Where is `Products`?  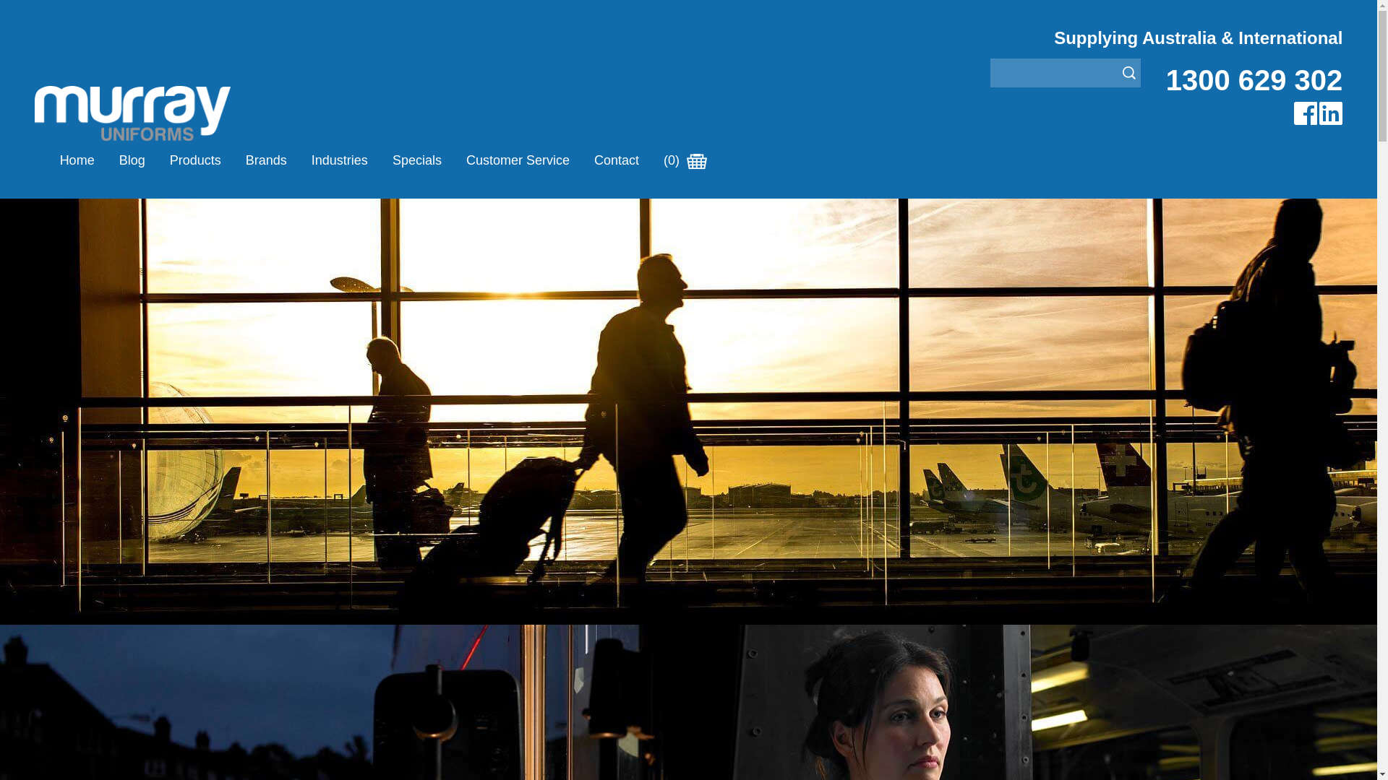
Products is located at coordinates (195, 160).